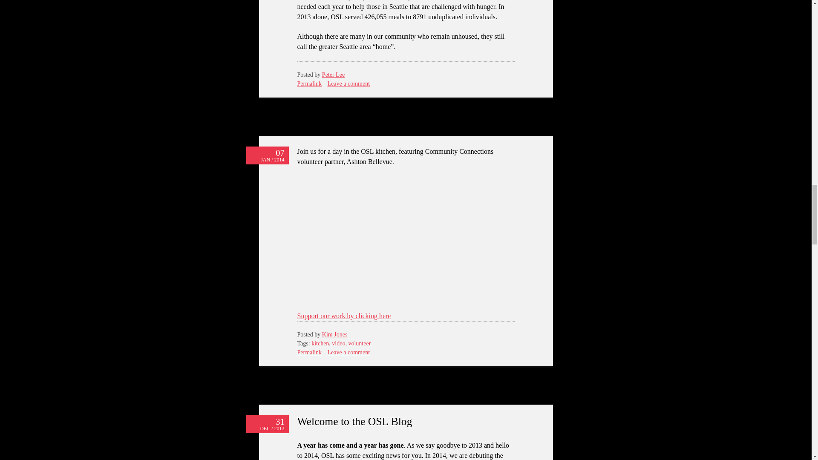 Image resolution: width=818 pixels, height=460 pixels. Describe the element at coordinates (354, 422) in the screenshot. I see `Permalink to Welcome to the OSL Blog` at that location.